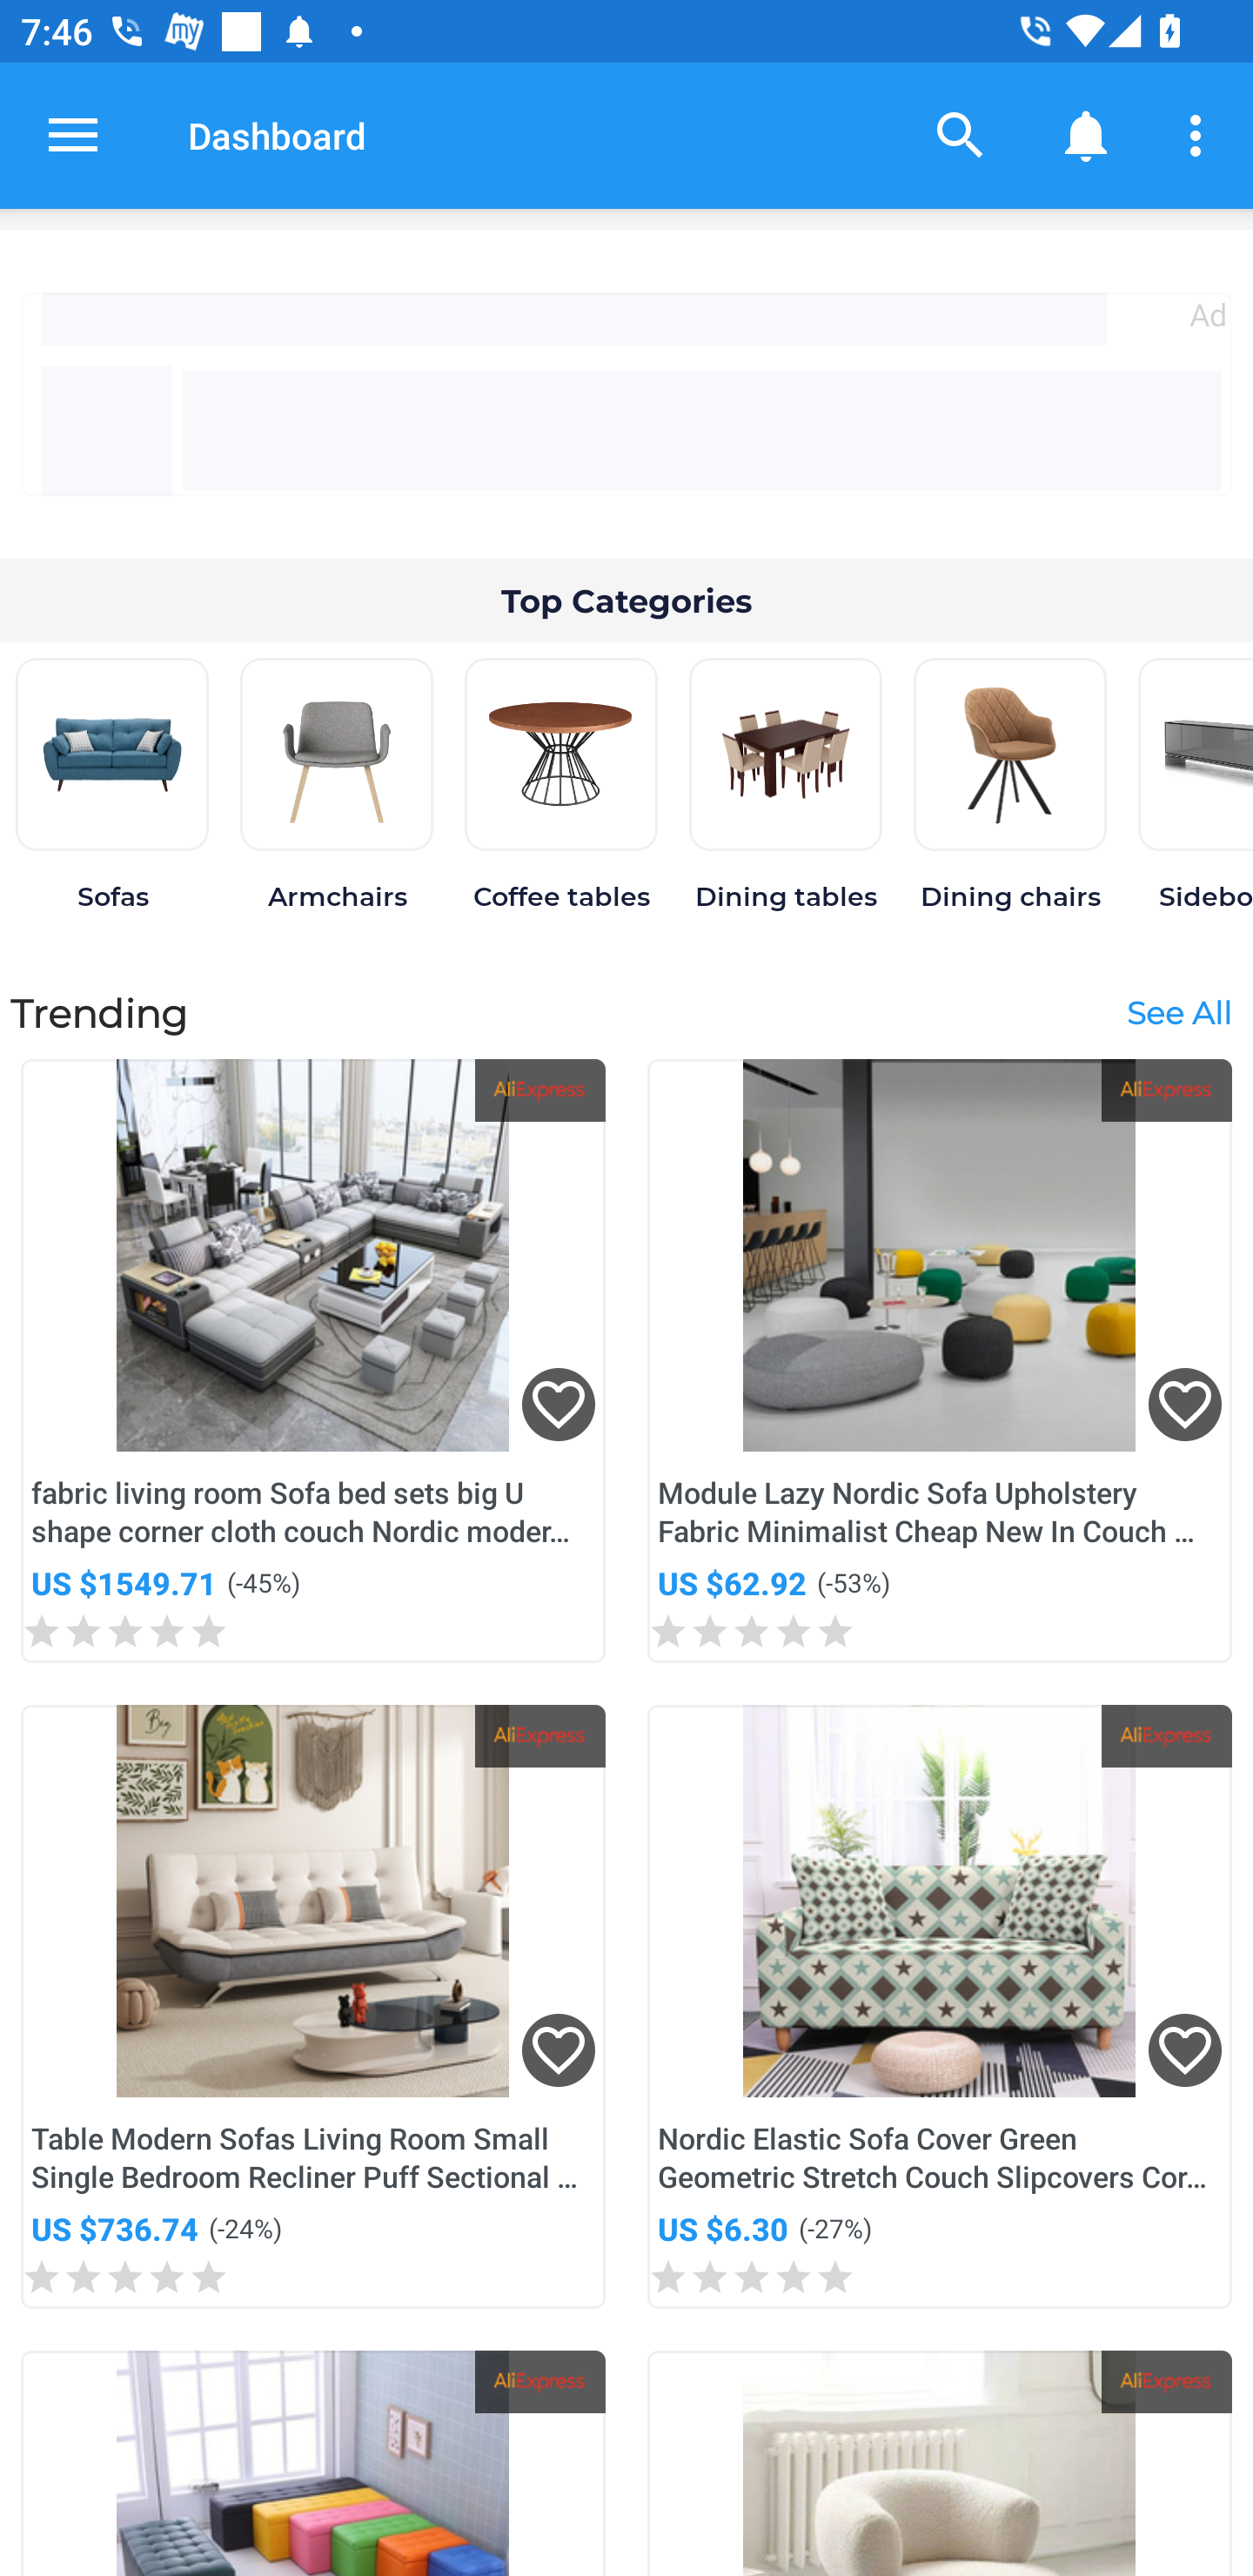  I want to click on See All, so click(1178, 1011).